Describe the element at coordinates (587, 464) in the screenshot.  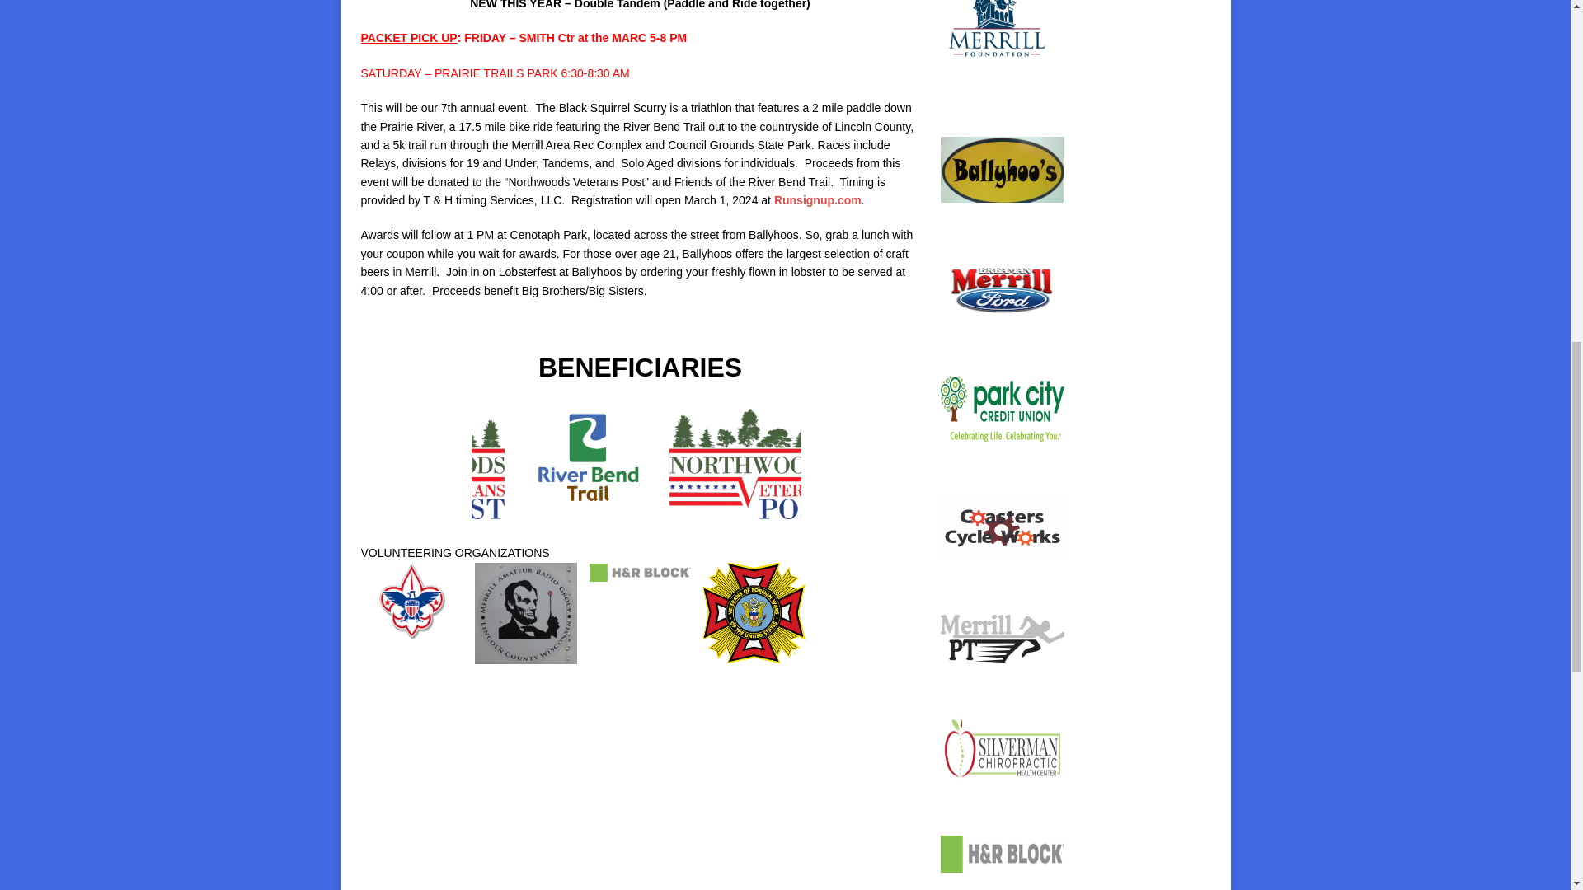
I see `River Bend` at that location.